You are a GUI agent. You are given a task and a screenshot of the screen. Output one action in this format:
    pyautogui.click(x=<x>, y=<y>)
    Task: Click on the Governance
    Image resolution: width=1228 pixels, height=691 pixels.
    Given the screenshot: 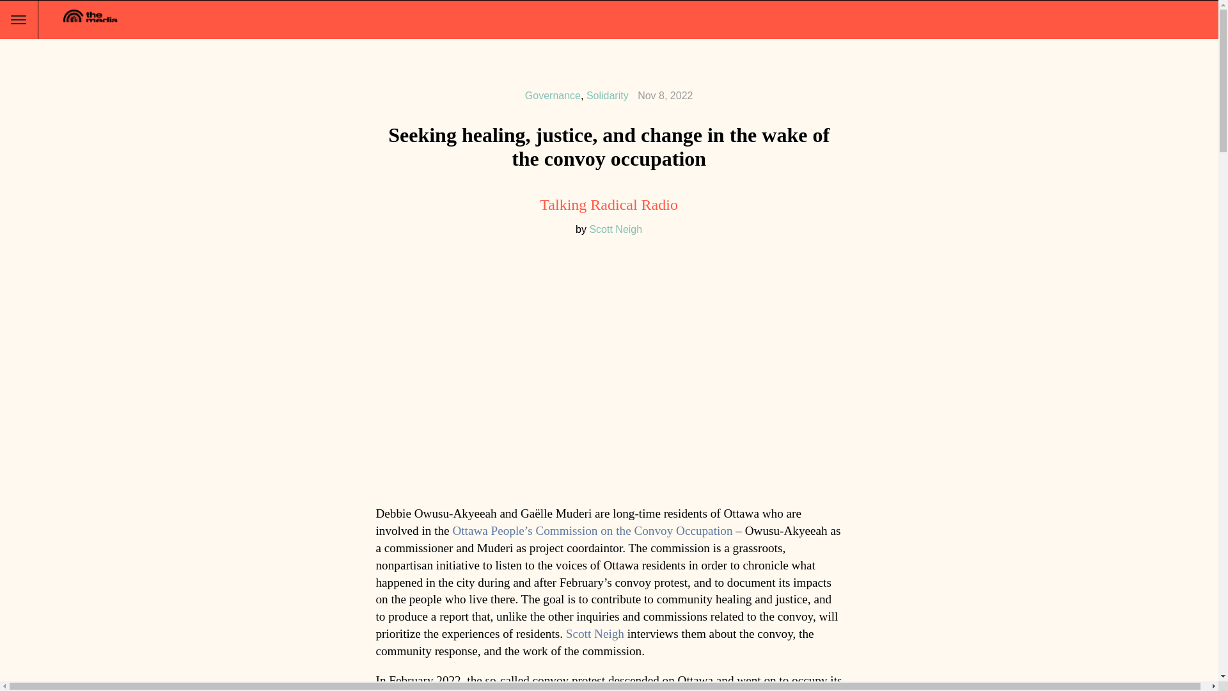 What is the action you would take?
    pyautogui.click(x=553, y=95)
    